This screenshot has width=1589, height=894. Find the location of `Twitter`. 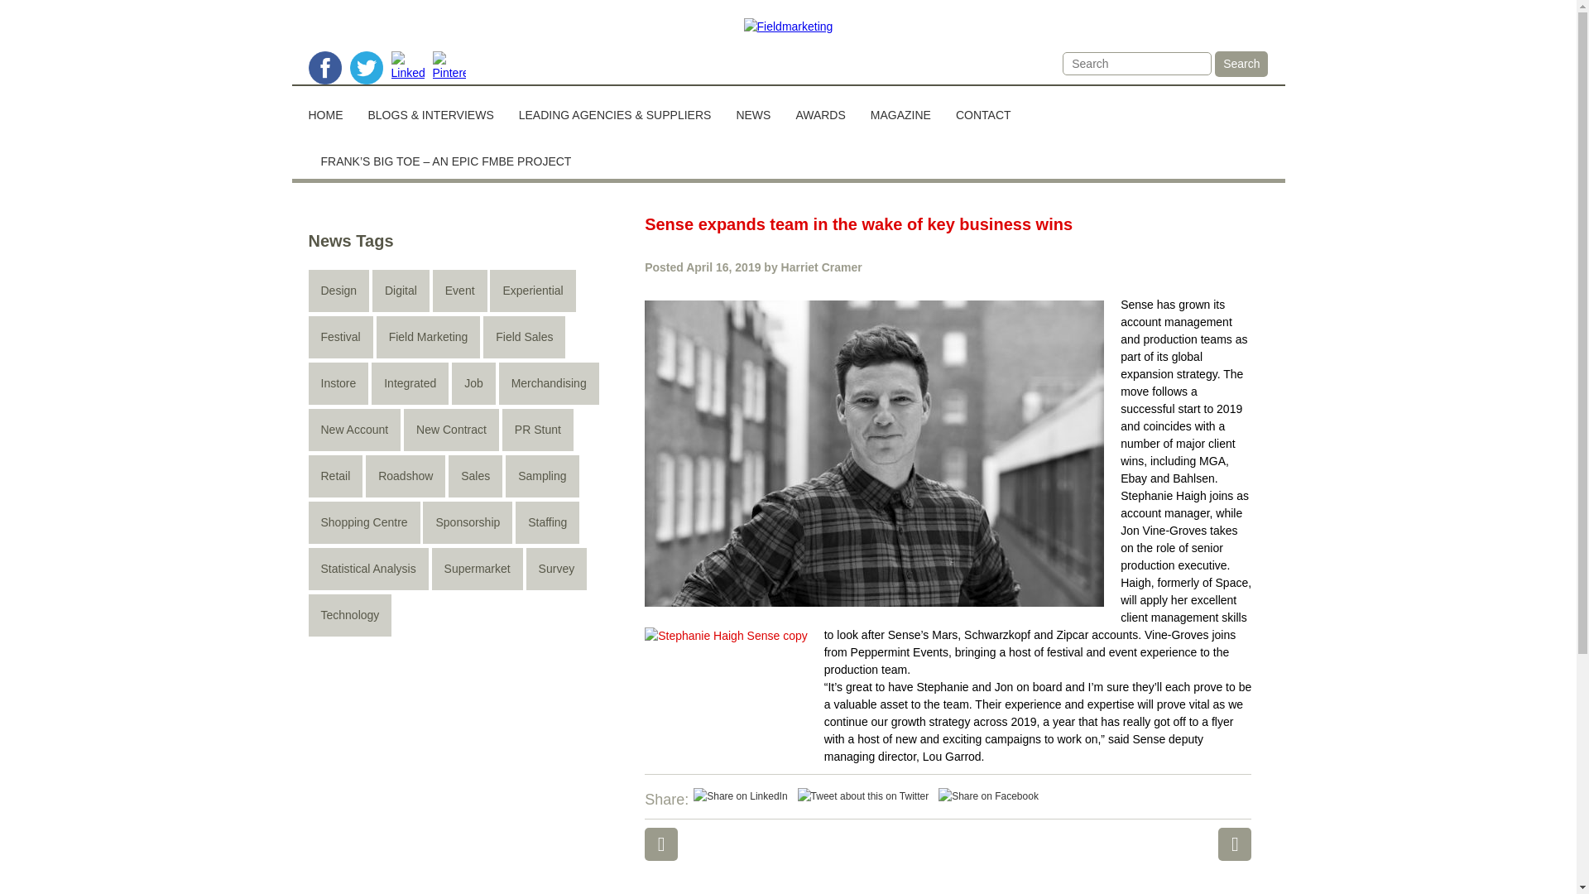

Twitter is located at coordinates (863, 796).